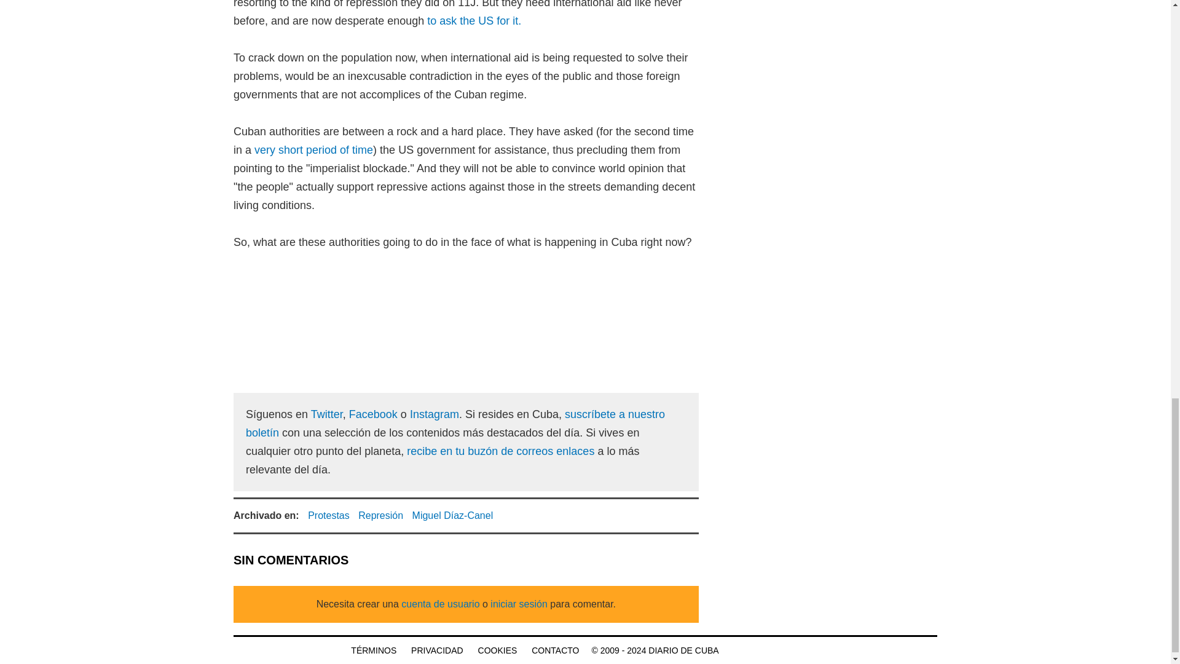 The height and width of the screenshot is (664, 1180). What do you see at coordinates (313, 150) in the screenshot?
I see `very short period of time` at bounding box center [313, 150].